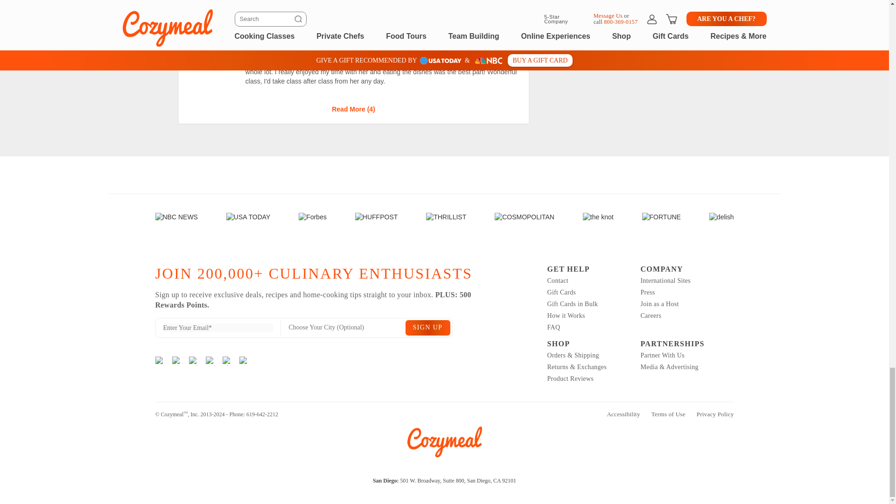  What do you see at coordinates (193, 360) in the screenshot?
I see `Yelp` at bounding box center [193, 360].